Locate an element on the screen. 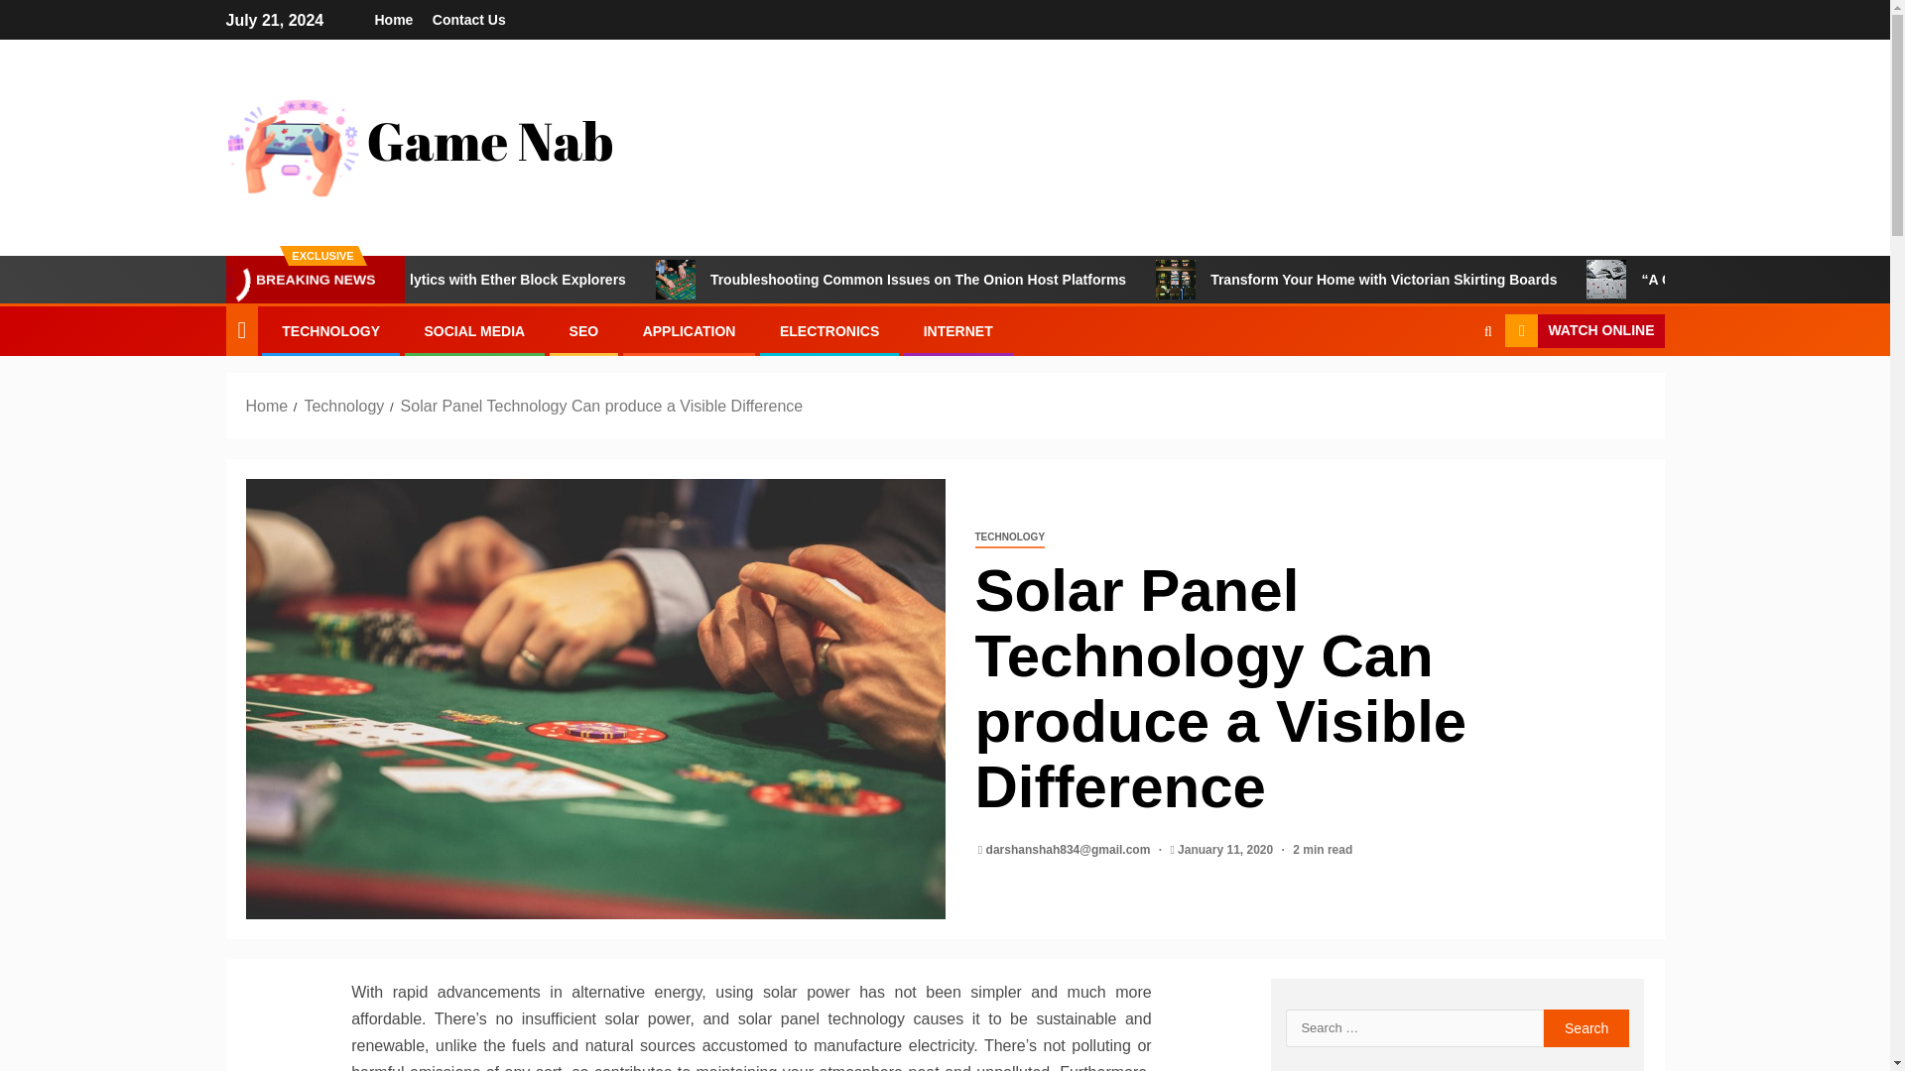  TECHNOLOGY is located at coordinates (1008, 537).